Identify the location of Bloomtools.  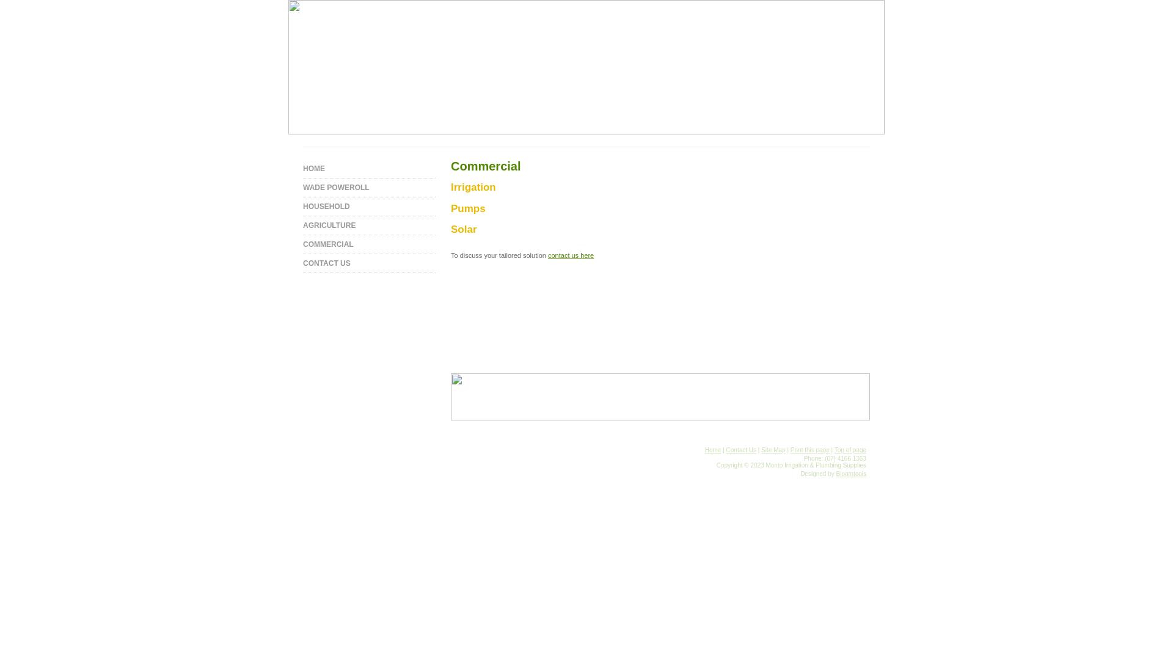
(852, 474).